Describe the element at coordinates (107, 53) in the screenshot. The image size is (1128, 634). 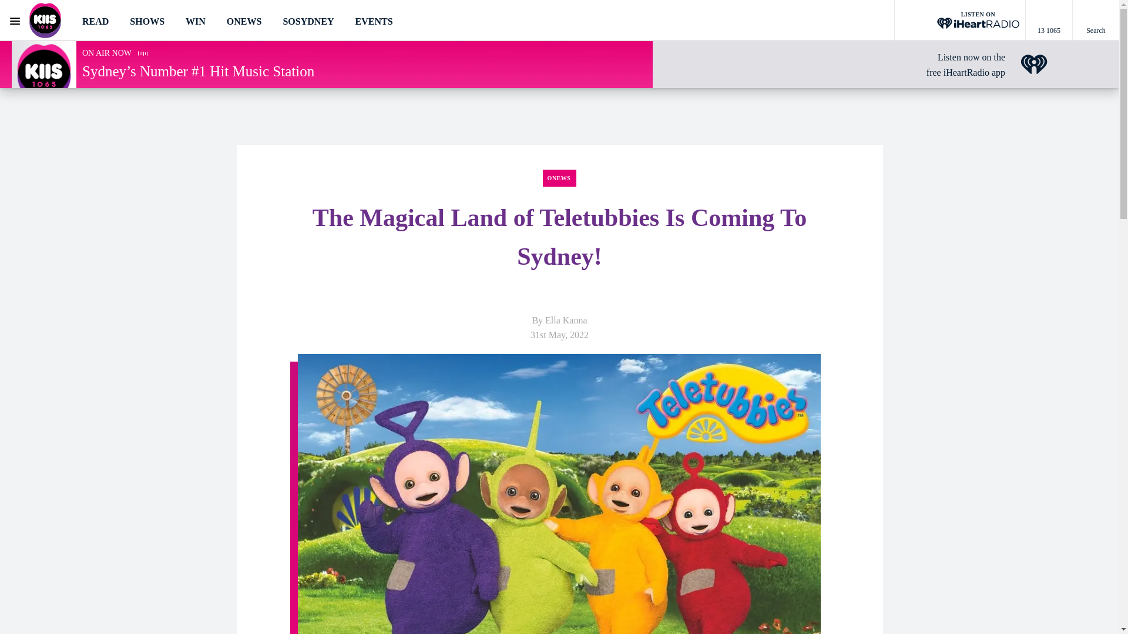
I see `ON AIR NOW` at that location.